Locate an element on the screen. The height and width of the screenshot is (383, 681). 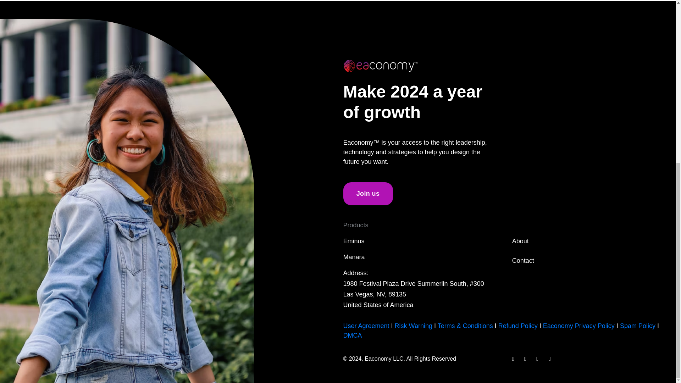
User Agreement is located at coordinates (366, 326).